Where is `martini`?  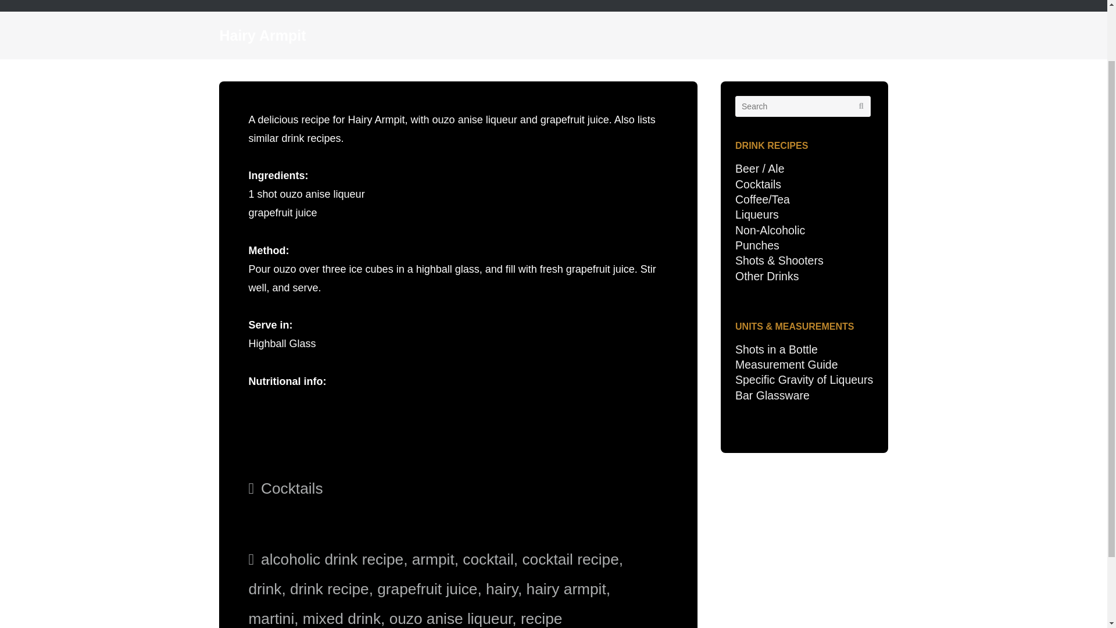
martini is located at coordinates (271, 618).